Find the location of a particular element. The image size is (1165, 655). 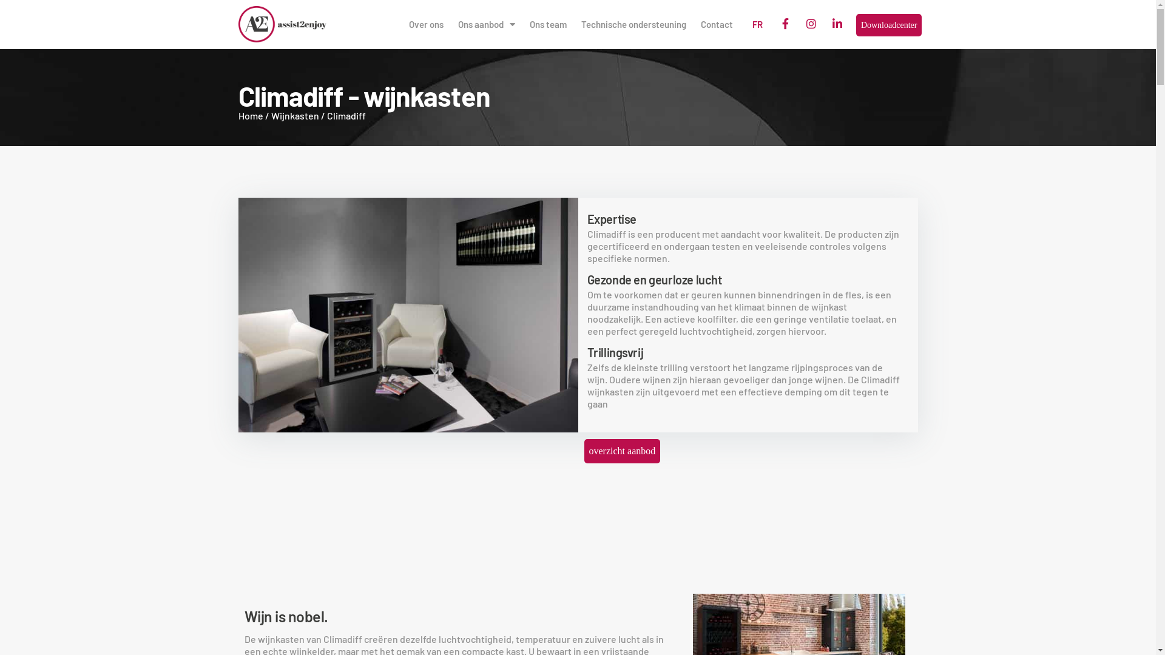

FR is located at coordinates (757, 24).